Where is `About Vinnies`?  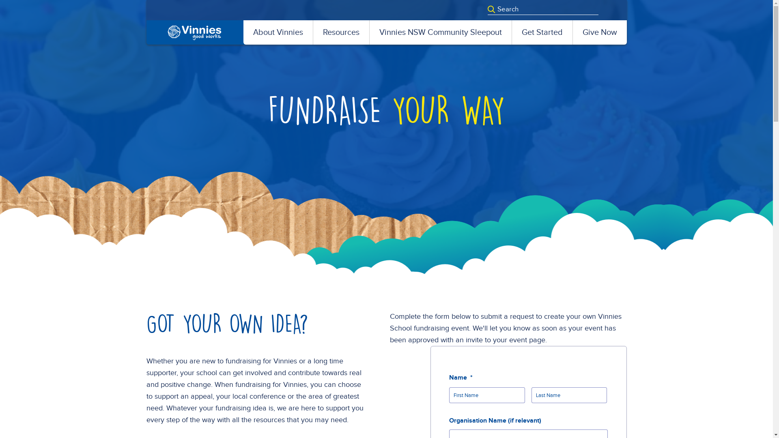 About Vinnies is located at coordinates (278, 32).